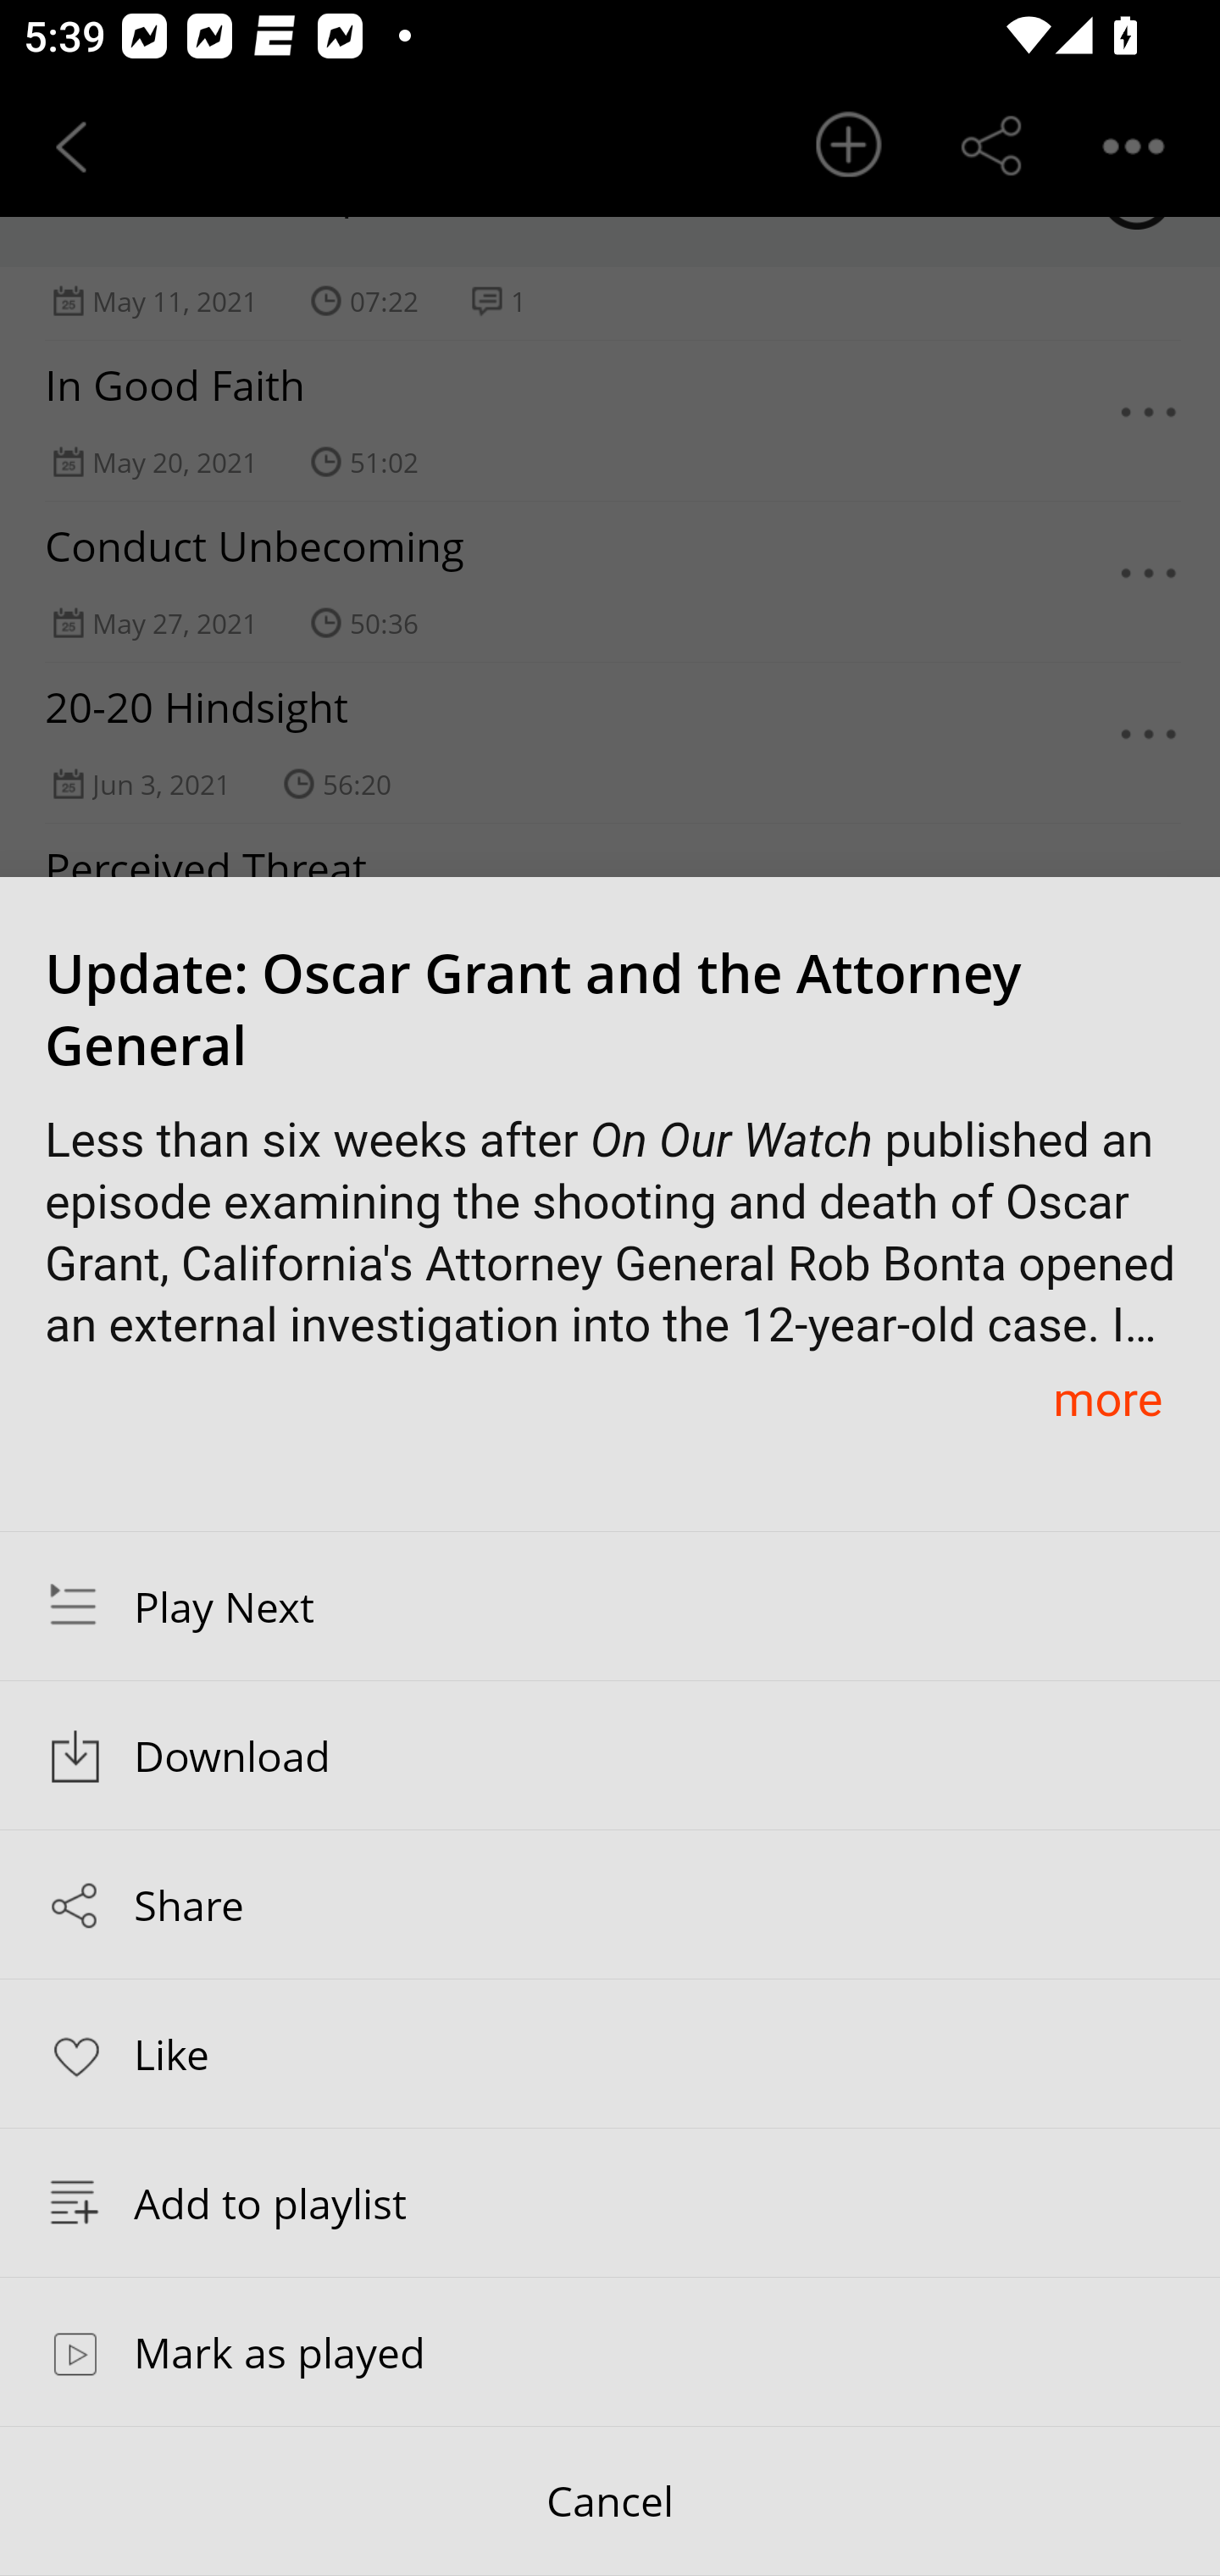 The image size is (1220, 2576). Describe the element at coordinates (610, 2052) in the screenshot. I see `Like` at that location.